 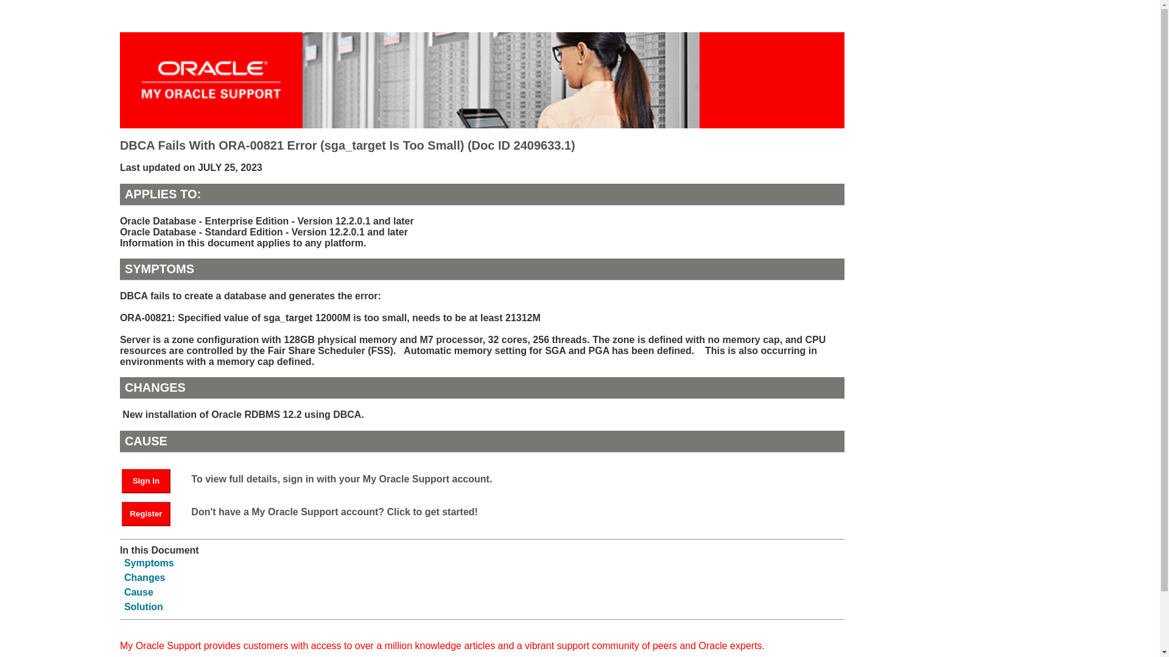 What do you see at coordinates (145, 577) in the screenshot?
I see `Changes` at bounding box center [145, 577].